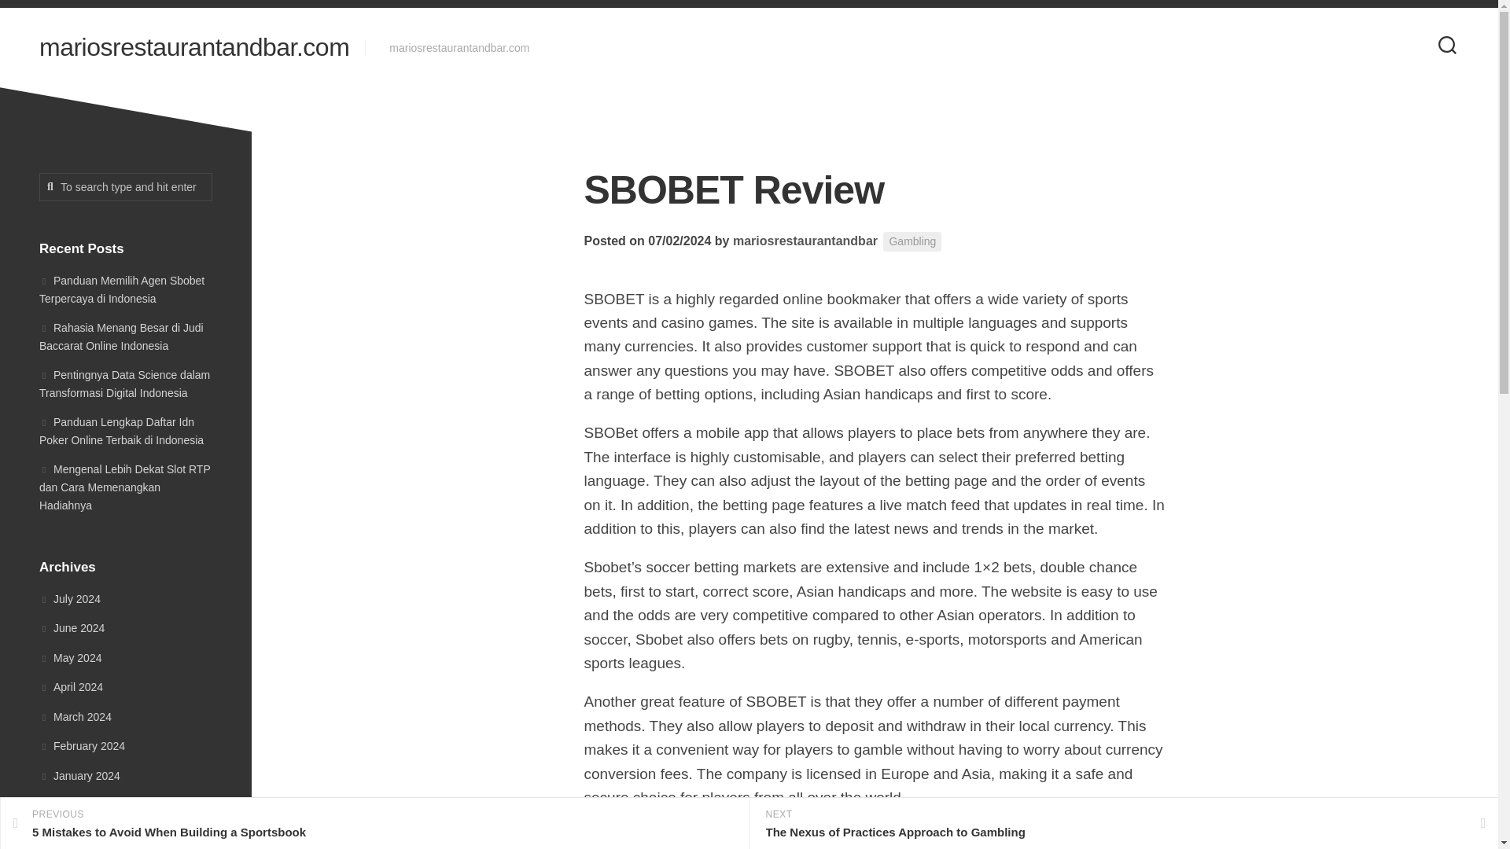 This screenshot has height=849, width=1510. What do you see at coordinates (126, 187) in the screenshot?
I see `To search type and hit enter` at bounding box center [126, 187].